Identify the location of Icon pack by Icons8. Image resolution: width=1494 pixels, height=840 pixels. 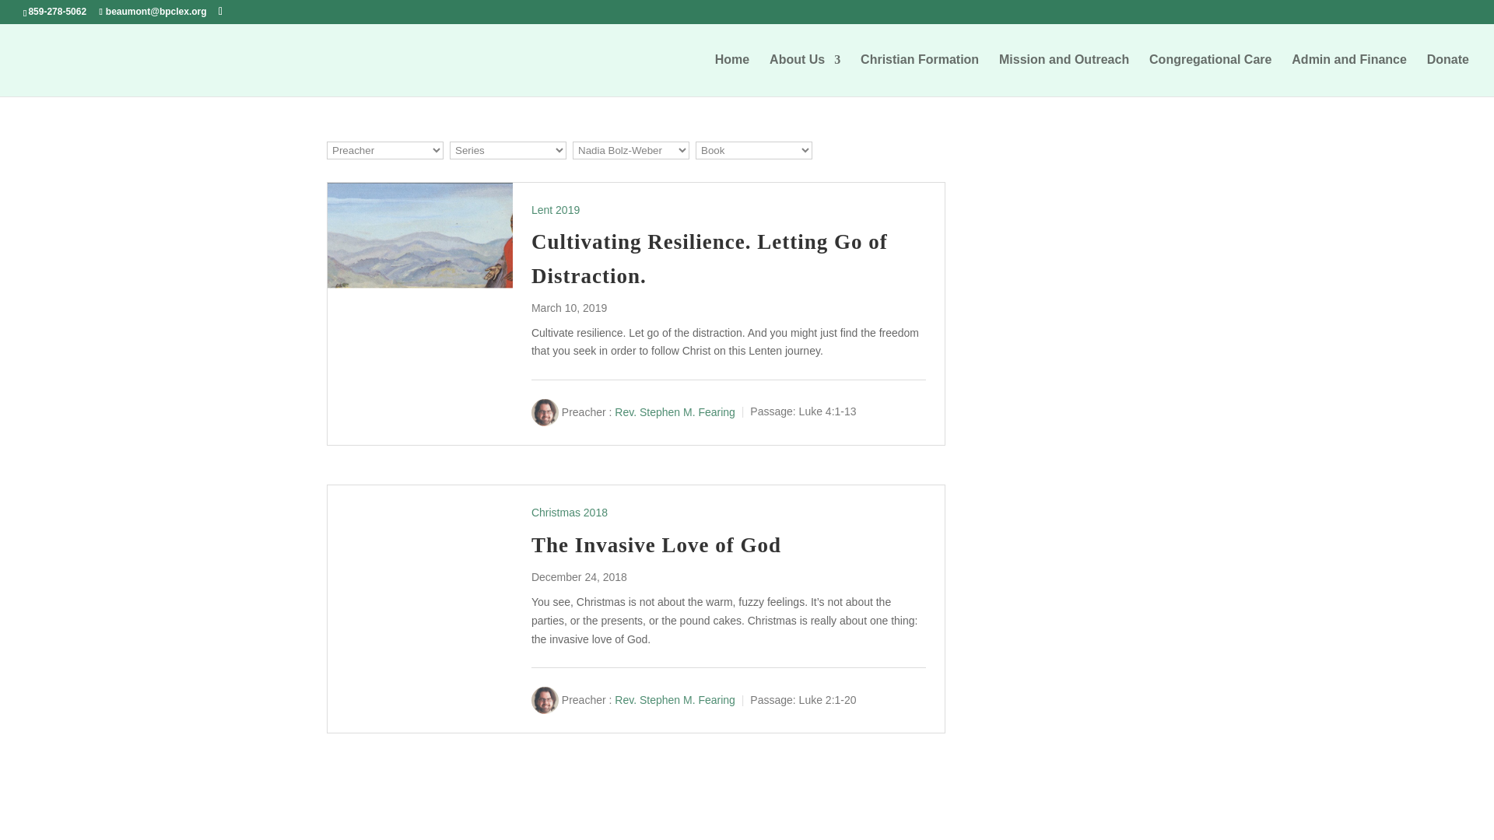
(48, 9).